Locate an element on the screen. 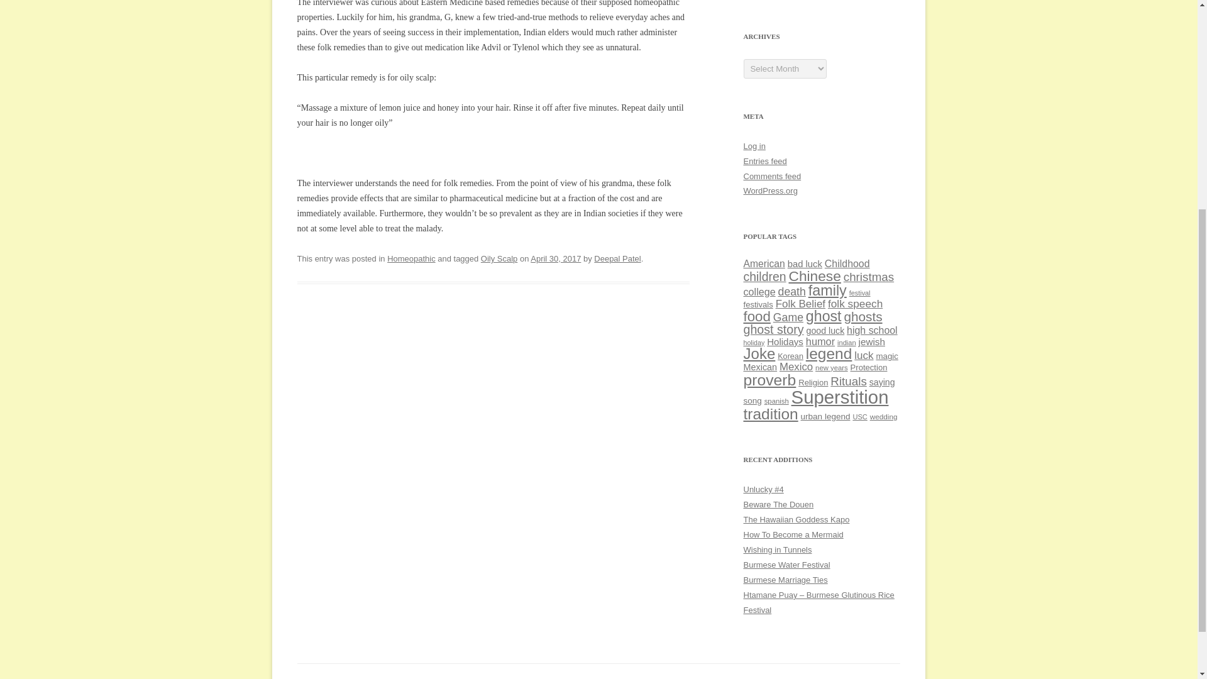 The image size is (1207, 679). christmas is located at coordinates (869, 277).